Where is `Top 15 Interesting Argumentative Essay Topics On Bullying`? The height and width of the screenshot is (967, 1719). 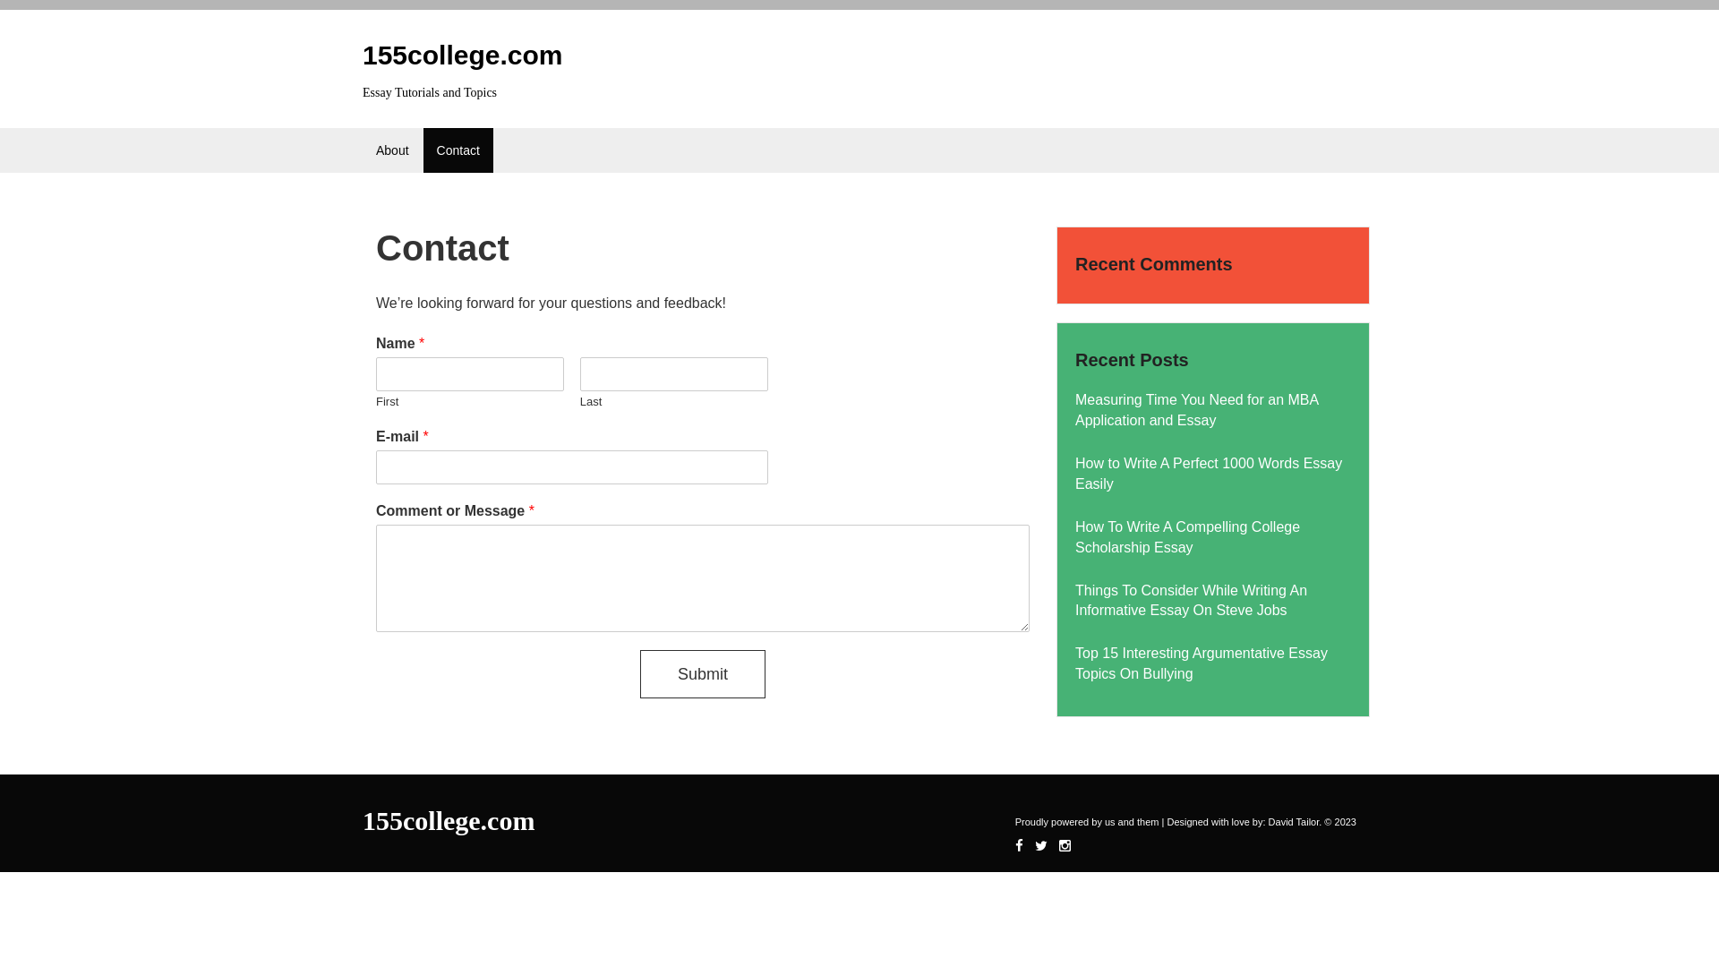 Top 15 Interesting Argumentative Essay Topics On Bullying is located at coordinates (1202, 663).